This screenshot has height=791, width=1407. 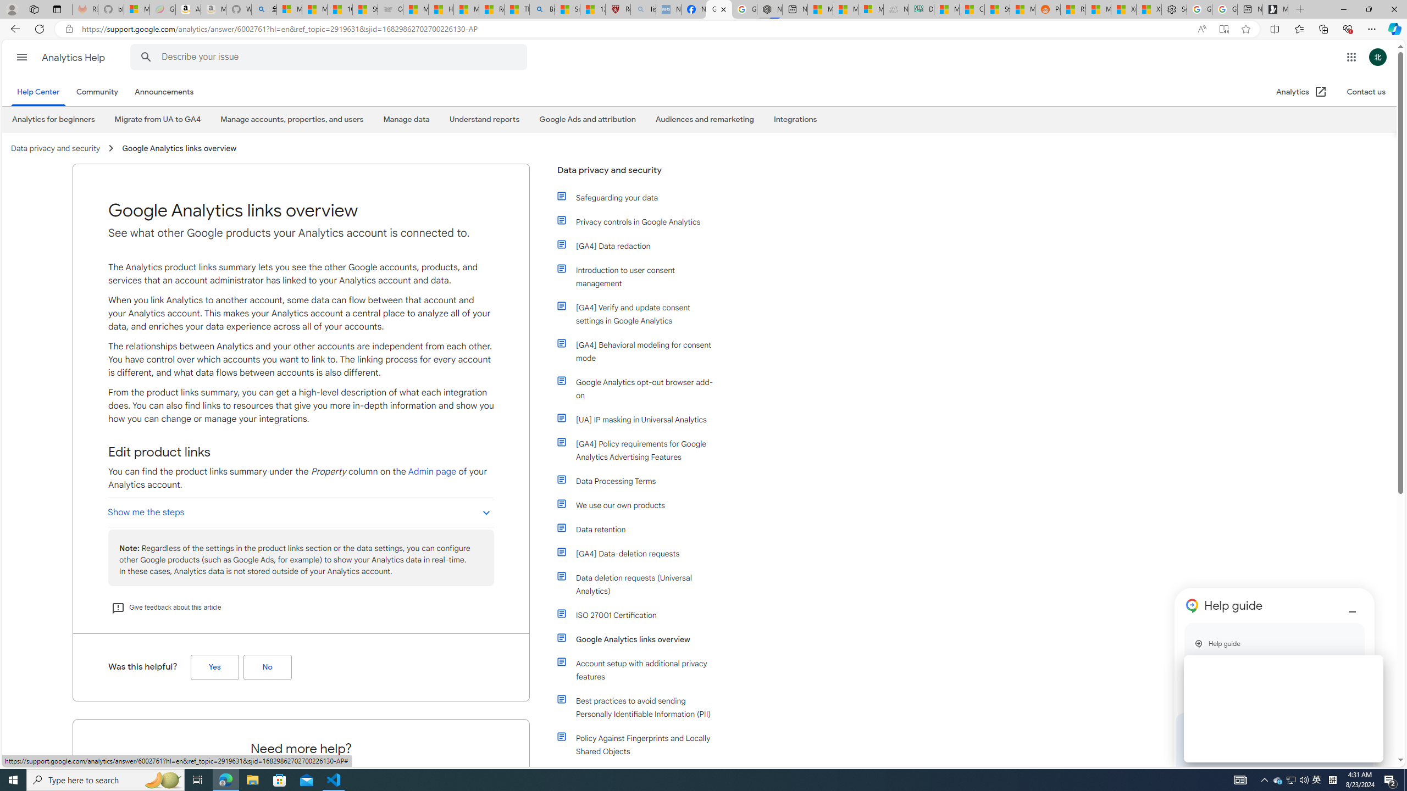 I want to click on Integrations, so click(x=796, y=119).